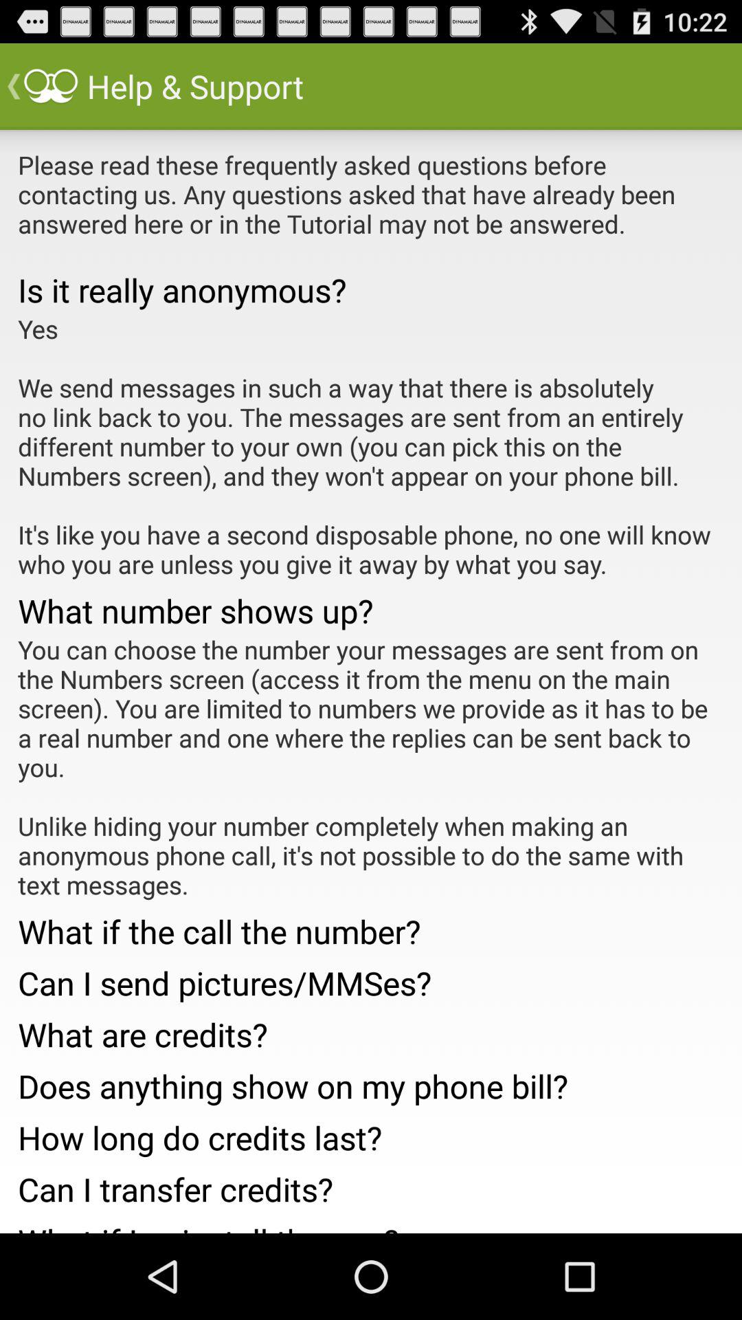 The width and height of the screenshot is (742, 1320). What do you see at coordinates (371, 290) in the screenshot?
I see `turn off the is it really` at bounding box center [371, 290].